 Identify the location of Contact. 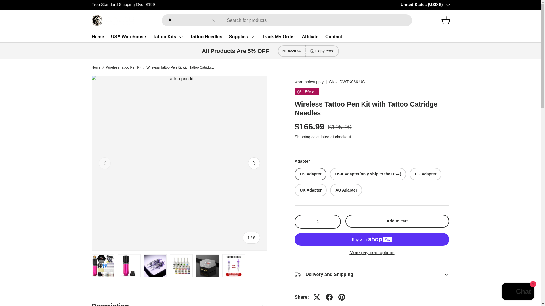
(334, 37).